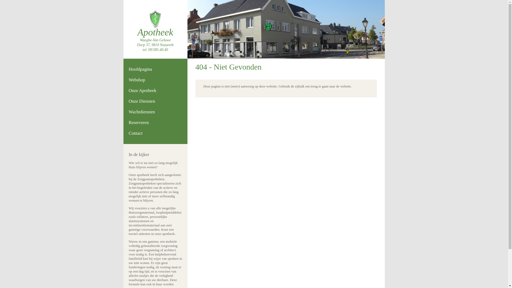  What do you see at coordinates (142, 112) in the screenshot?
I see `Wachtdiensten` at bounding box center [142, 112].